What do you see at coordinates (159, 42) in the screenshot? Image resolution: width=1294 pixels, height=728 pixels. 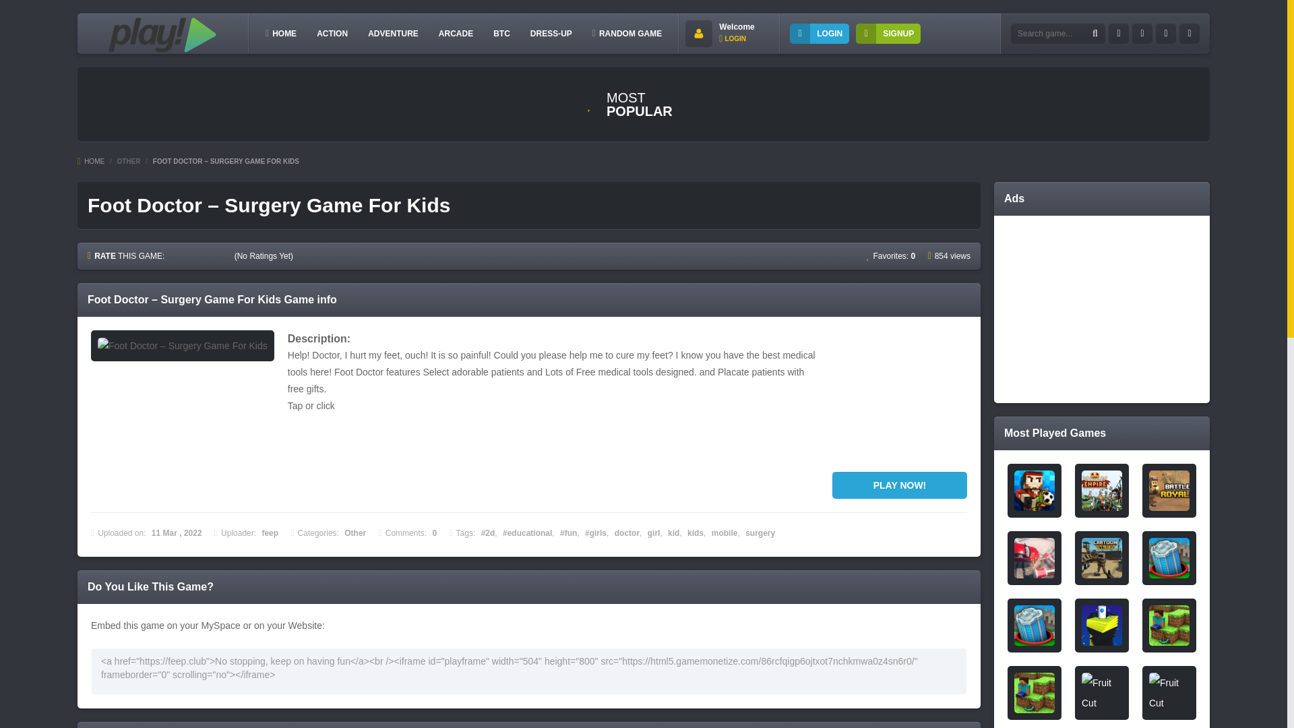 I see `No stopping, keep on having fun` at bounding box center [159, 42].